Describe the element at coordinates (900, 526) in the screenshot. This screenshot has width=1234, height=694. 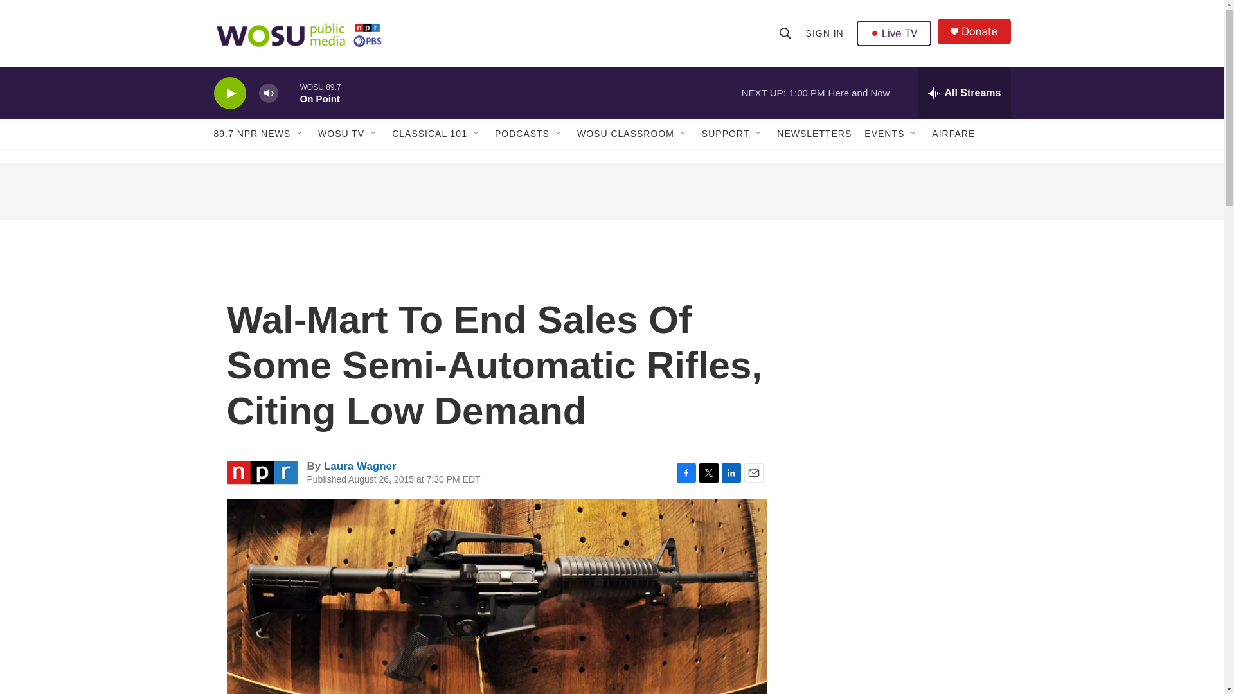
I see `3rd party ad content` at that location.